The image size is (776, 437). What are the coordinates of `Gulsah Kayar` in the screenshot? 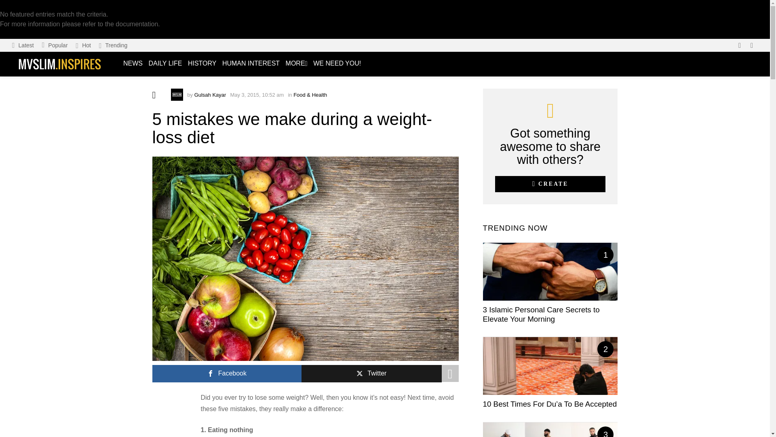 It's located at (210, 95).